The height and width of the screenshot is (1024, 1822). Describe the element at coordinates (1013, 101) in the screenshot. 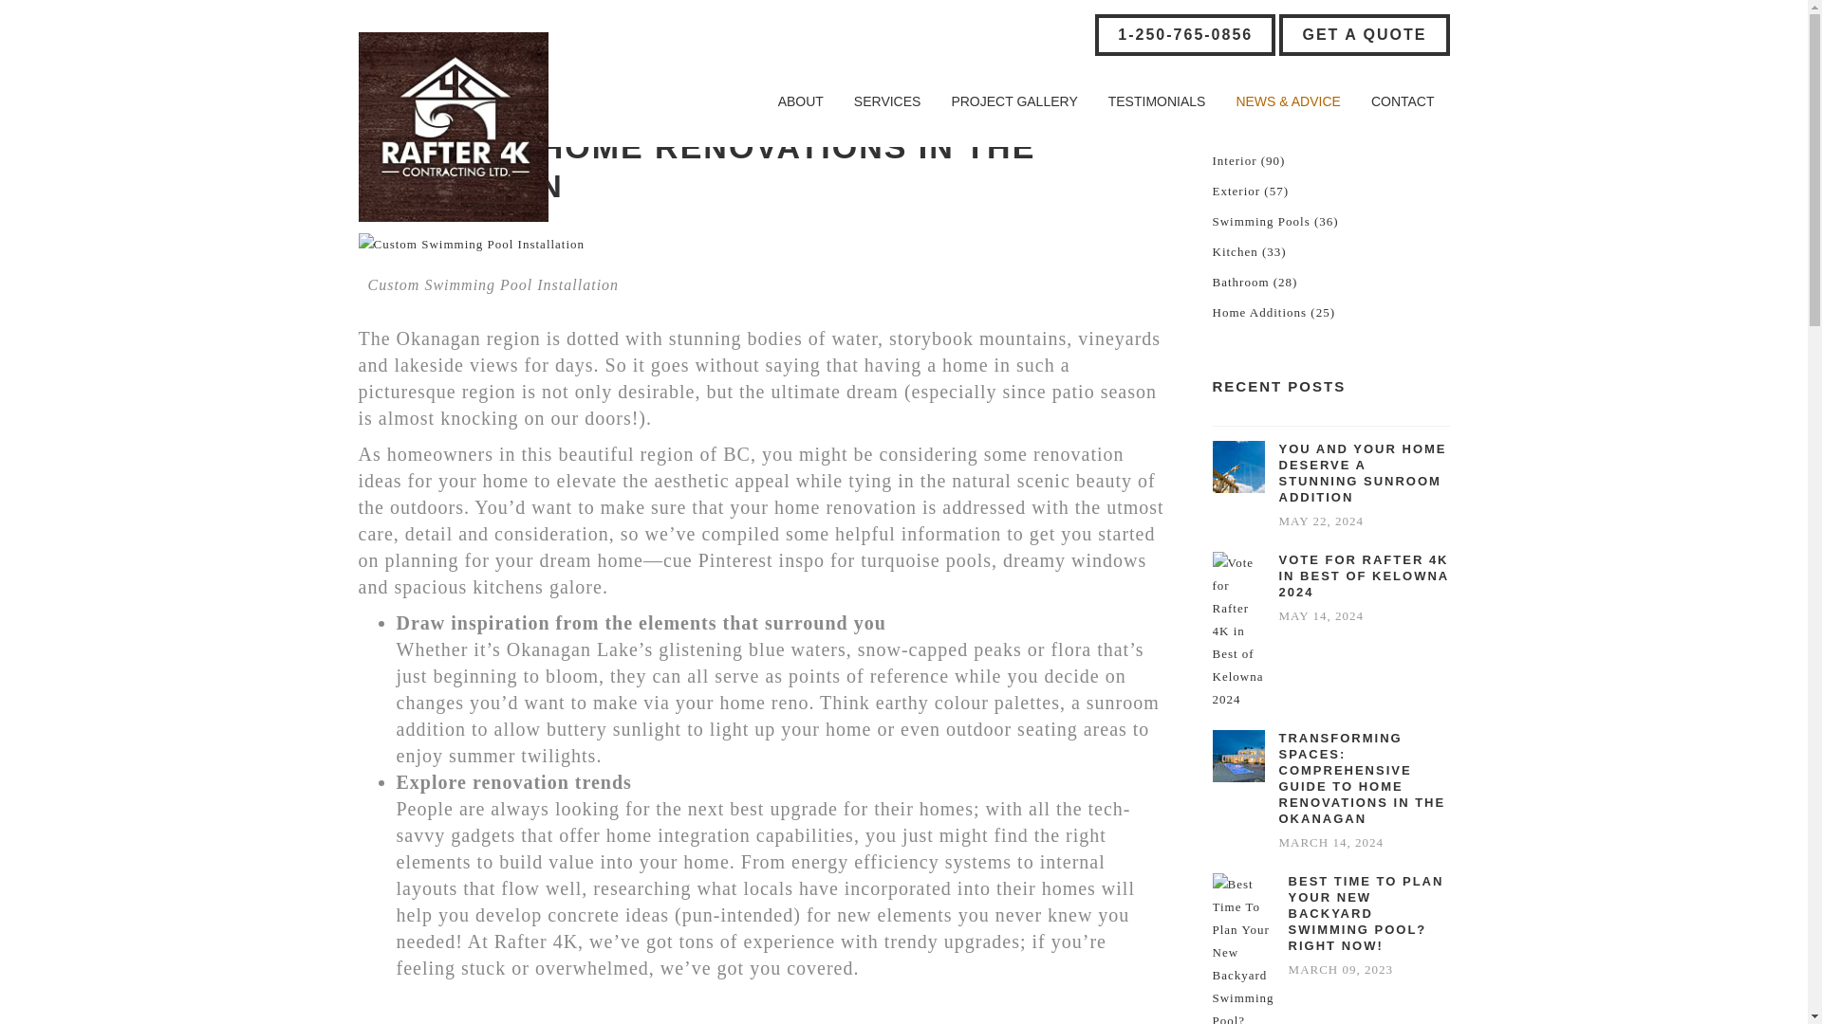

I see `PROJECT GALLERY` at that location.